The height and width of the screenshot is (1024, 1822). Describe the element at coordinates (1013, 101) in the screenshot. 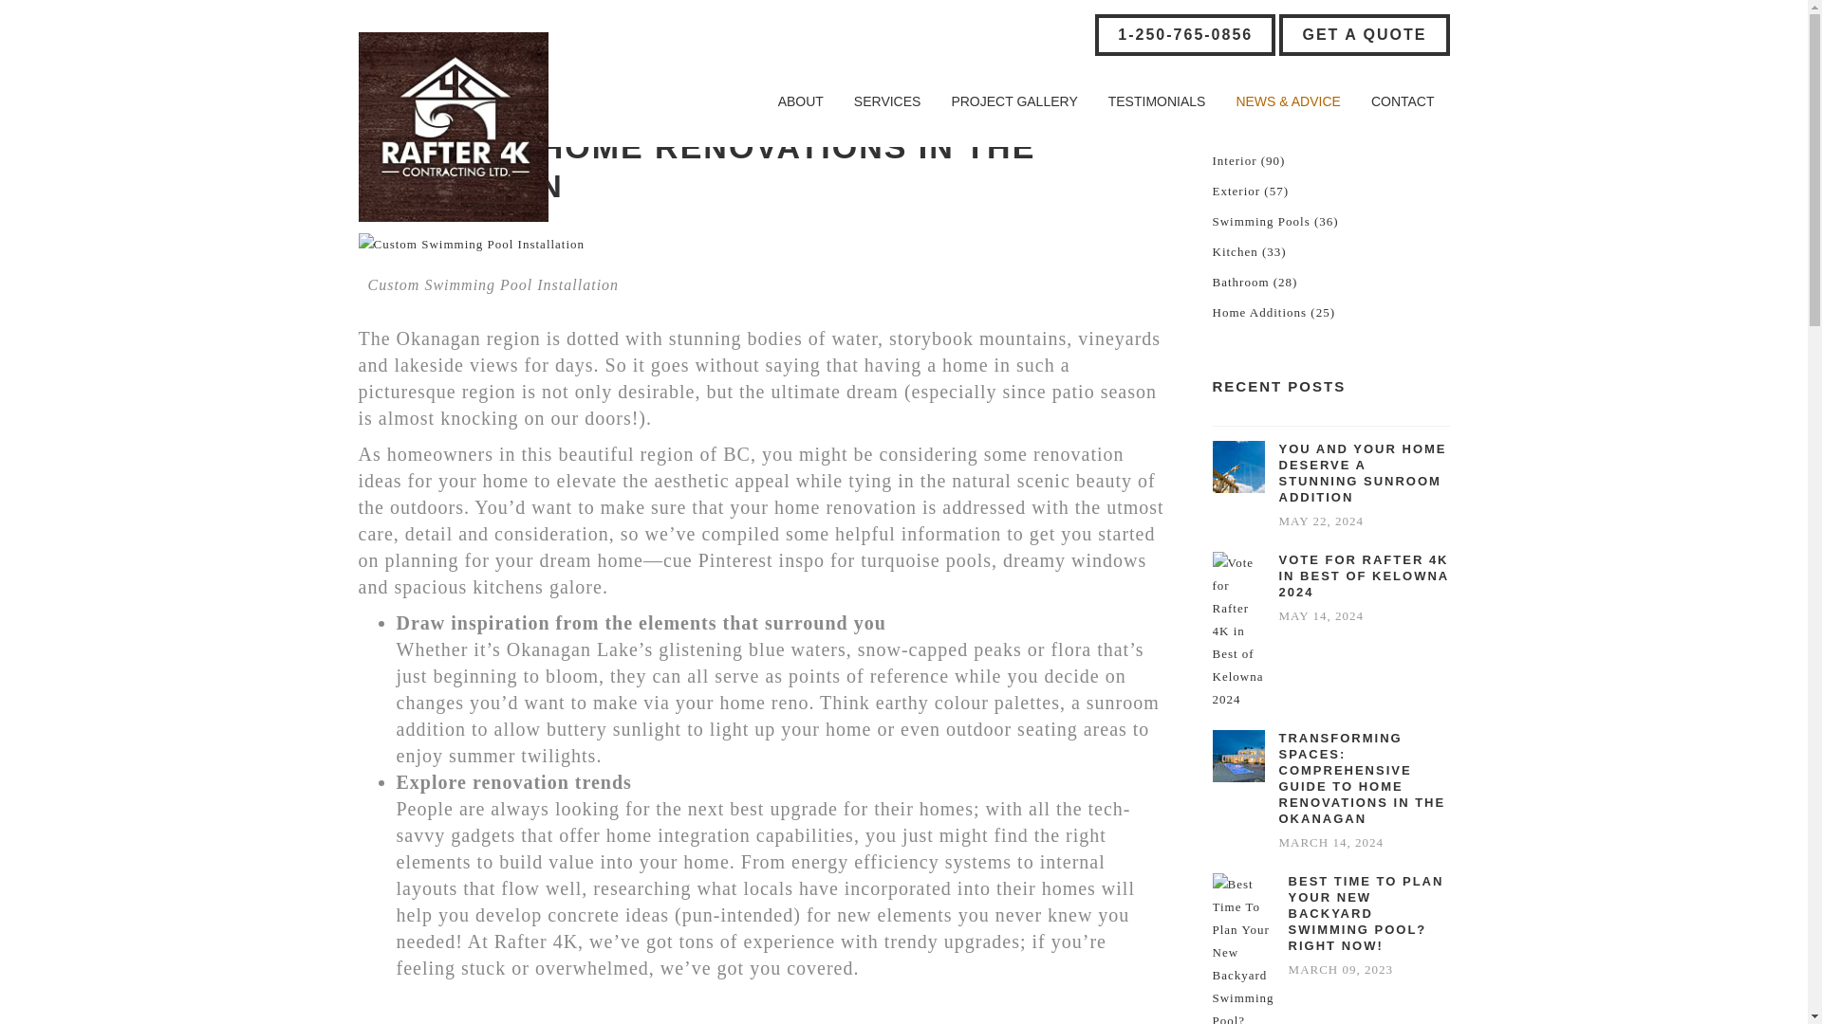

I see `PROJECT GALLERY` at that location.